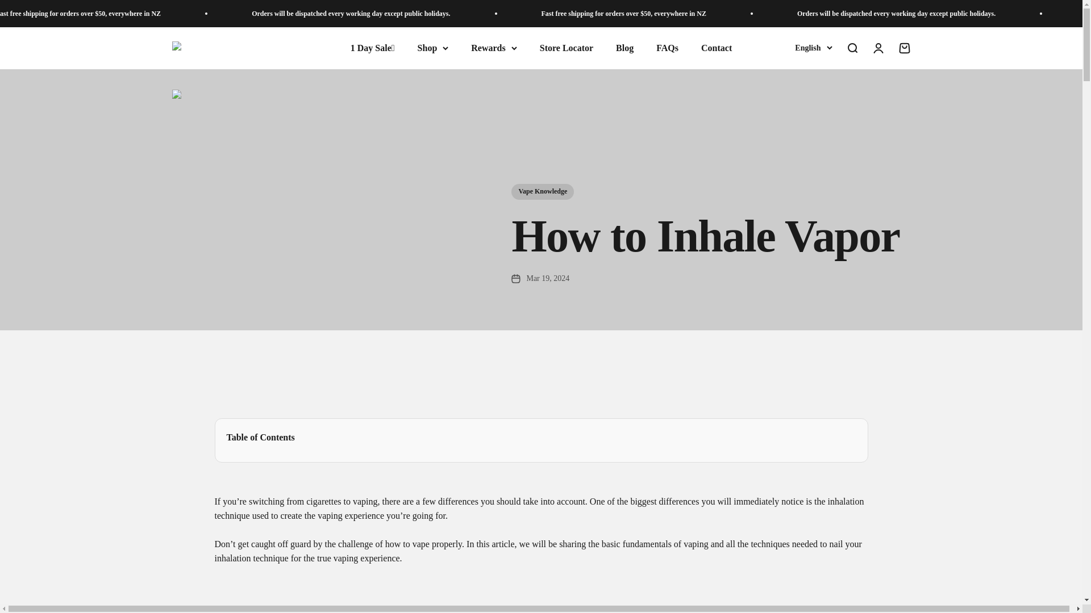 This screenshot has height=613, width=1091. Describe the element at coordinates (717, 48) in the screenshot. I see `Contact` at that location.